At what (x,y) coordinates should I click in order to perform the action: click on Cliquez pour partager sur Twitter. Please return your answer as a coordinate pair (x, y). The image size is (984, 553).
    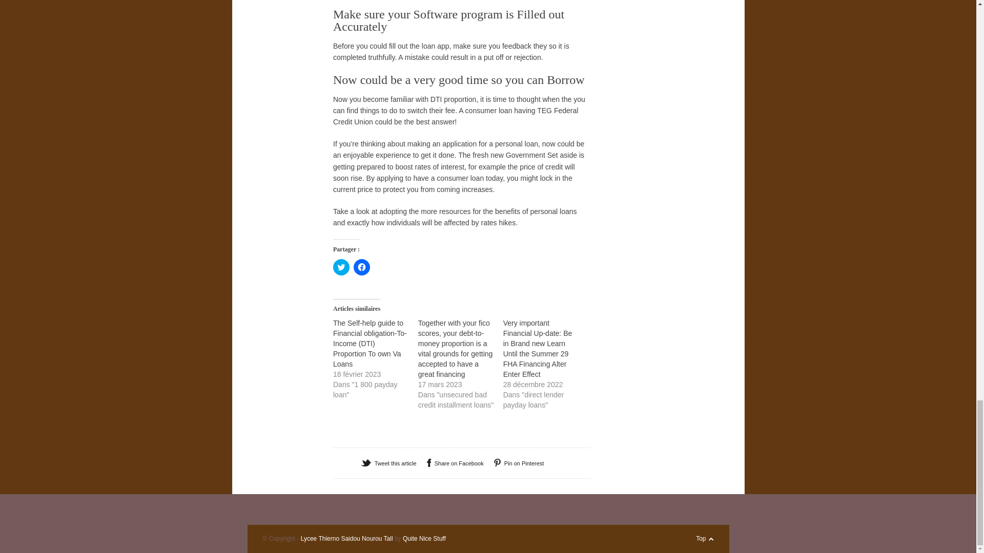
    Looking at the image, I should click on (341, 267).